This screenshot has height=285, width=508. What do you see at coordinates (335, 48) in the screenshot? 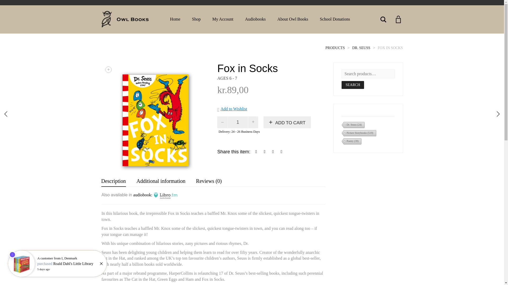
I see `Go to Products.` at bounding box center [335, 48].